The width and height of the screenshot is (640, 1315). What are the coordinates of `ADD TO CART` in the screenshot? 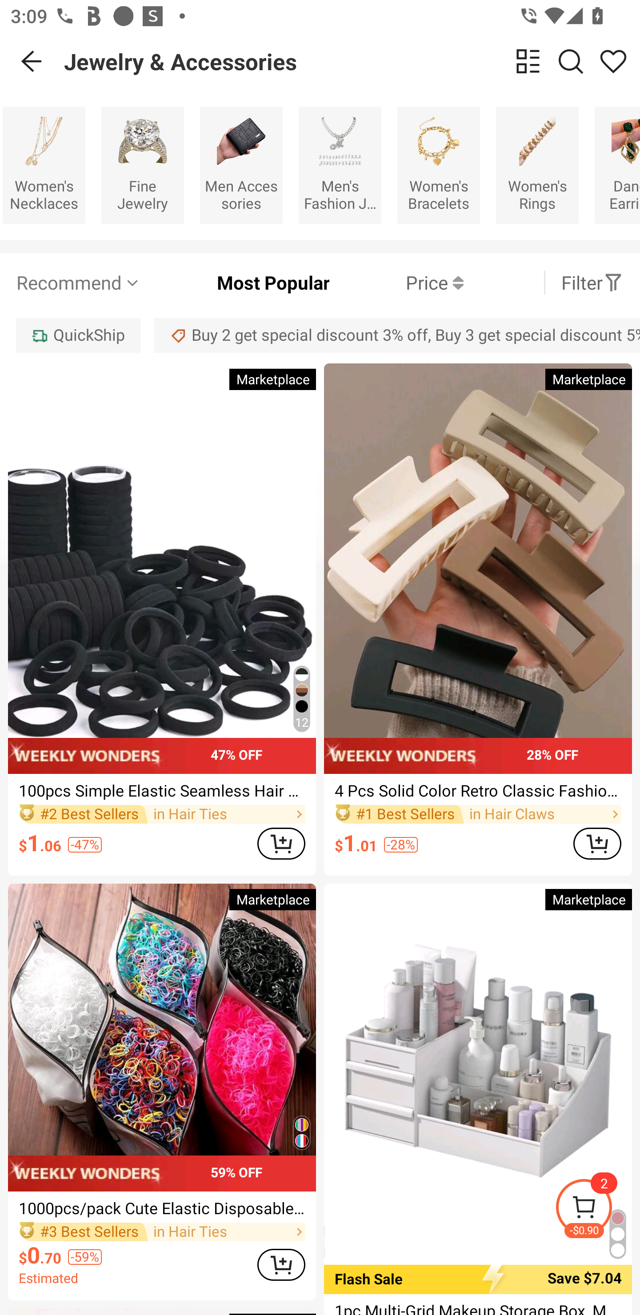 It's located at (281, 843).